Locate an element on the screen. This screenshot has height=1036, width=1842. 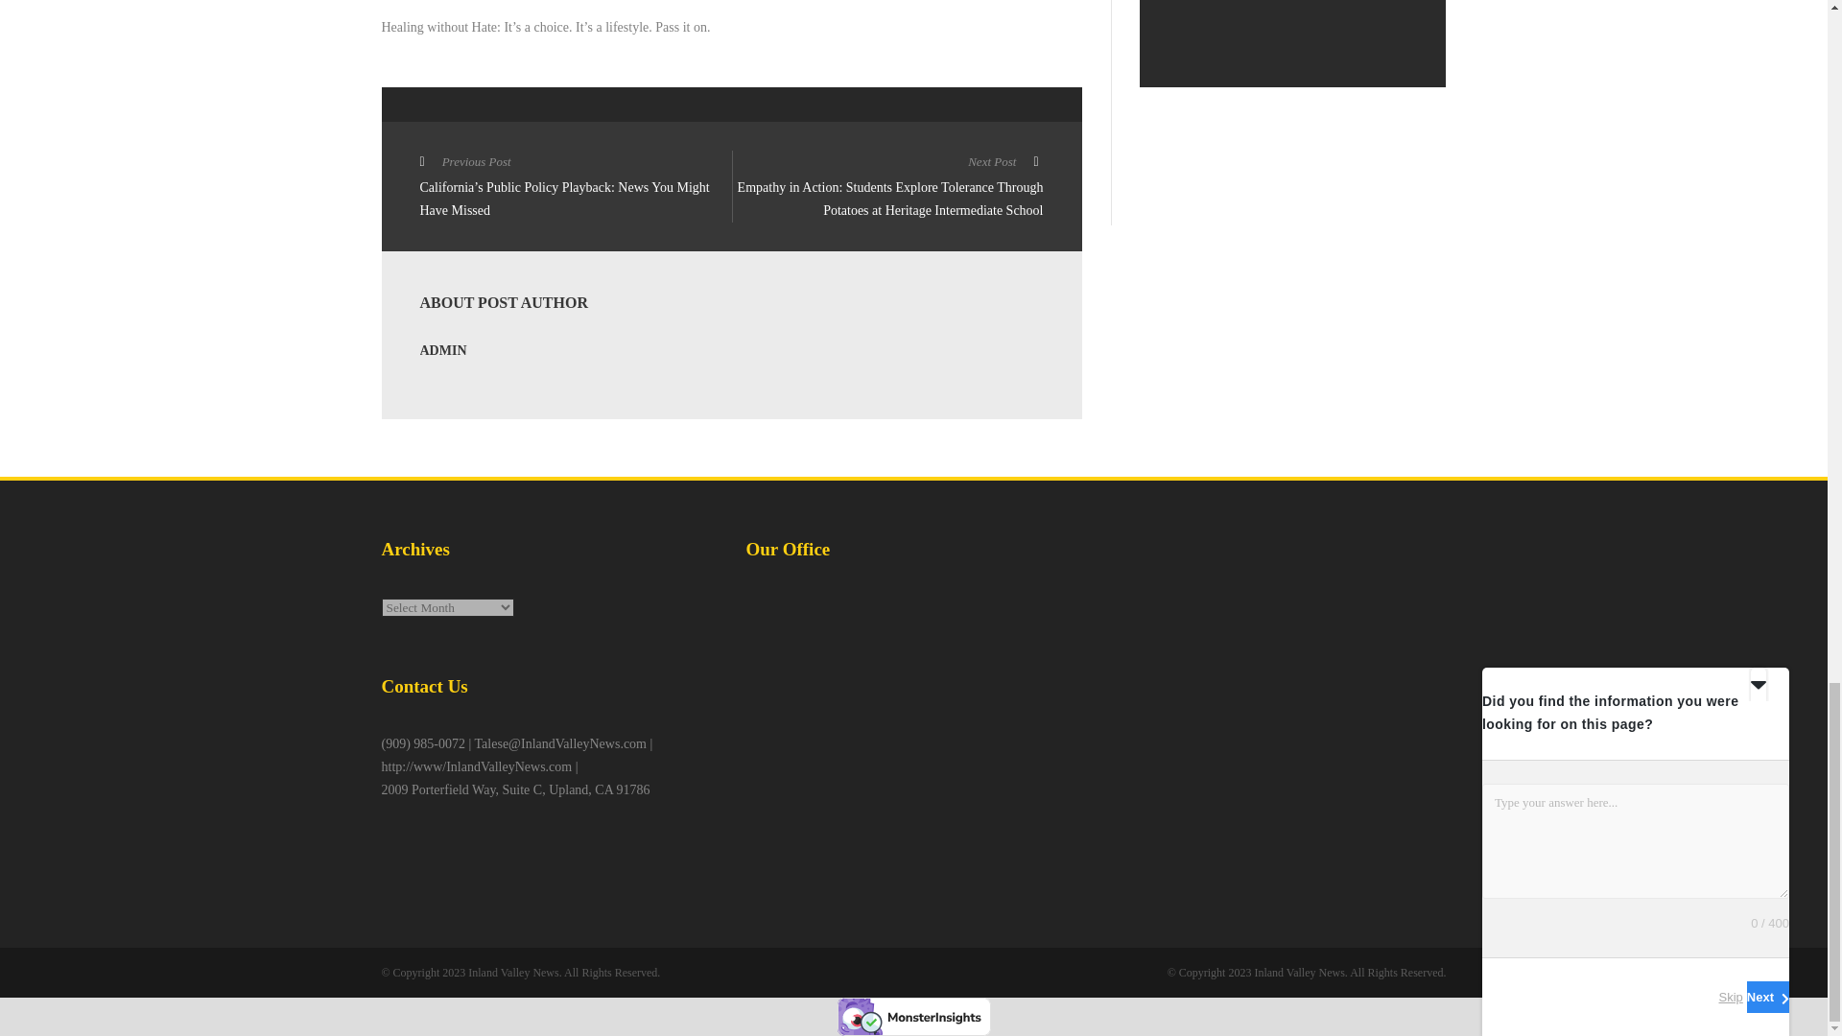
Posts by admin is located at coordinates (443, 349).